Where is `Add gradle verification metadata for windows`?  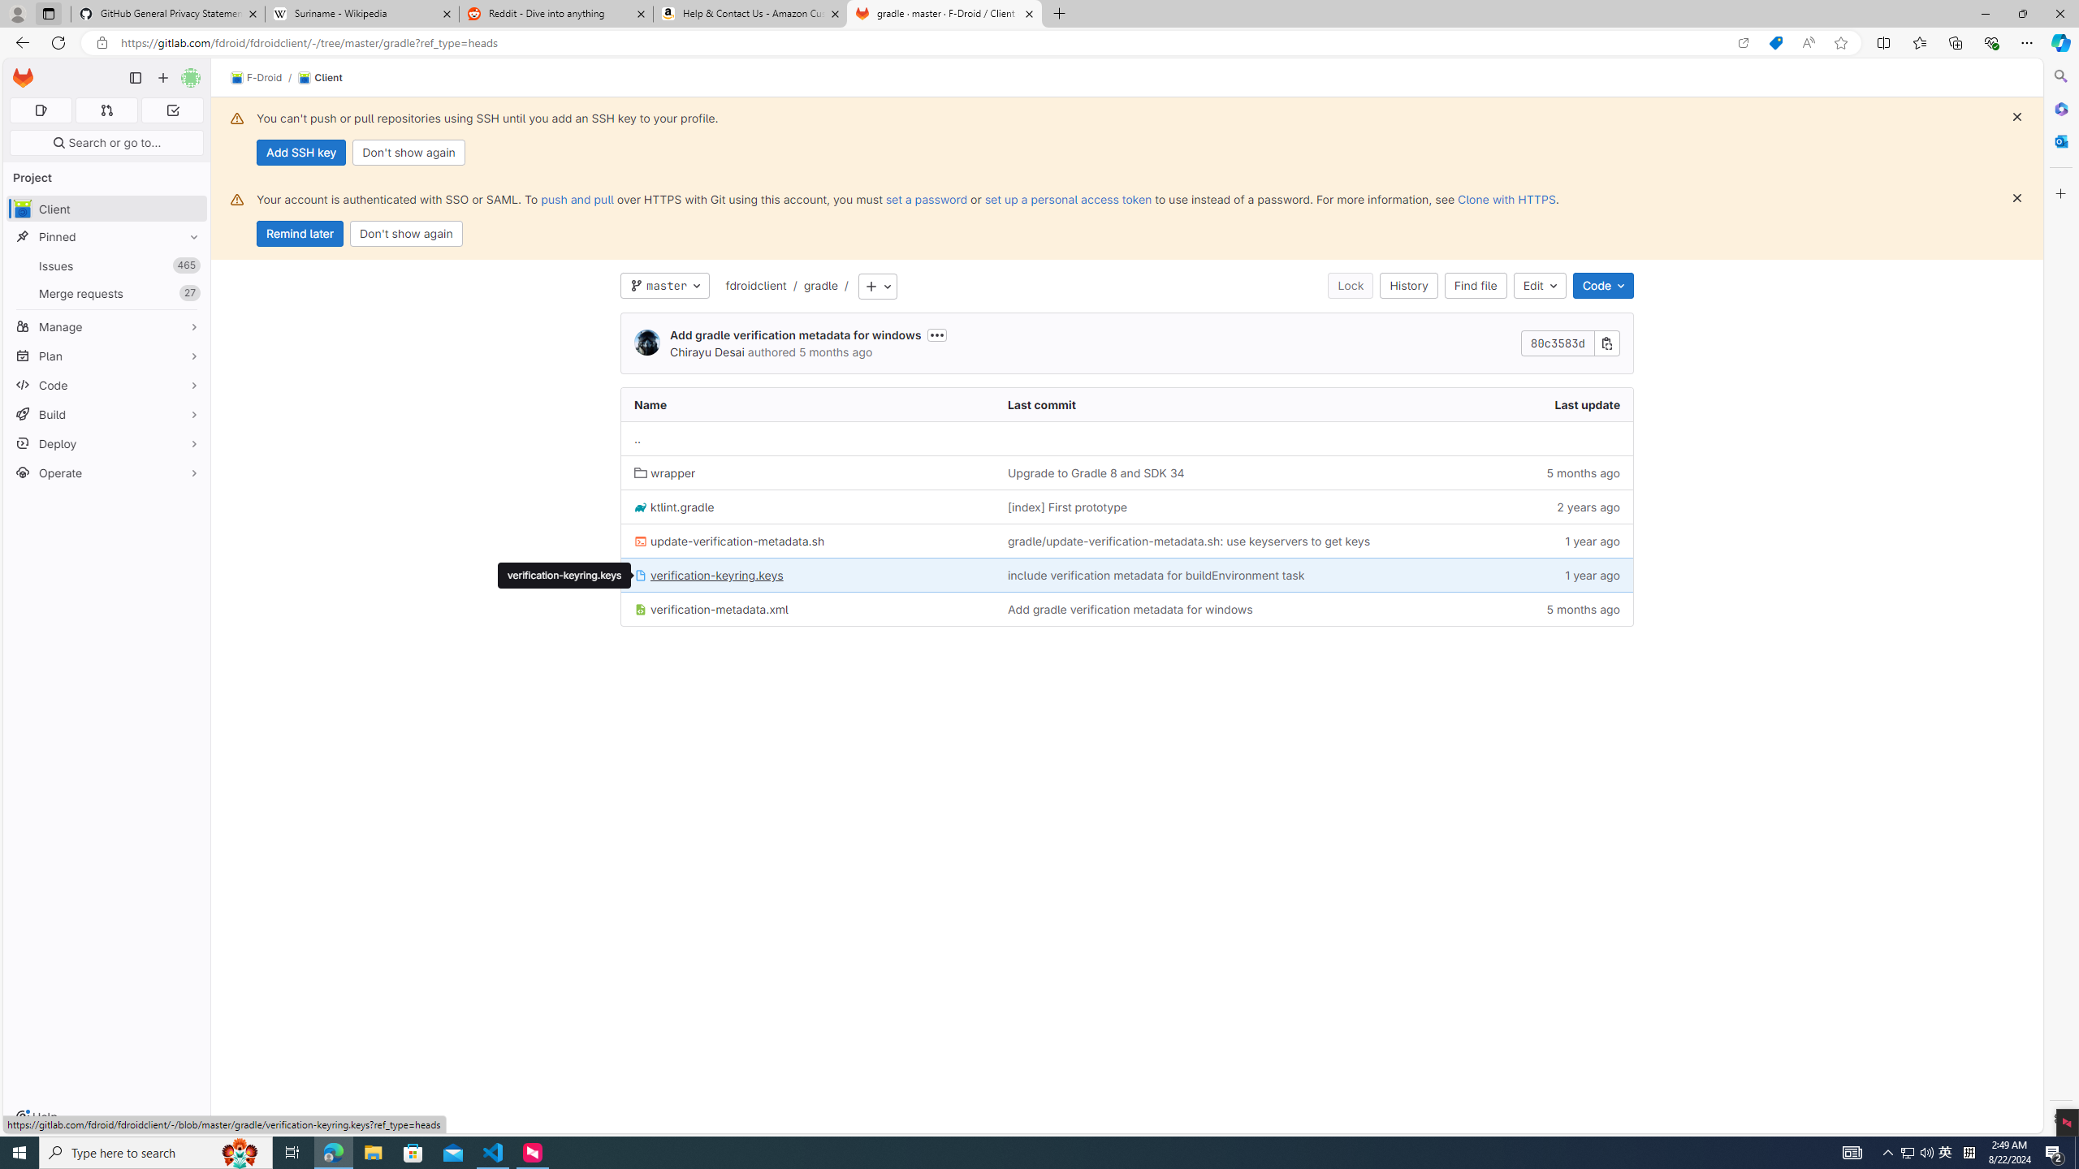 Add gradle verification metadata for windows is located at coordinates (1130, 609).